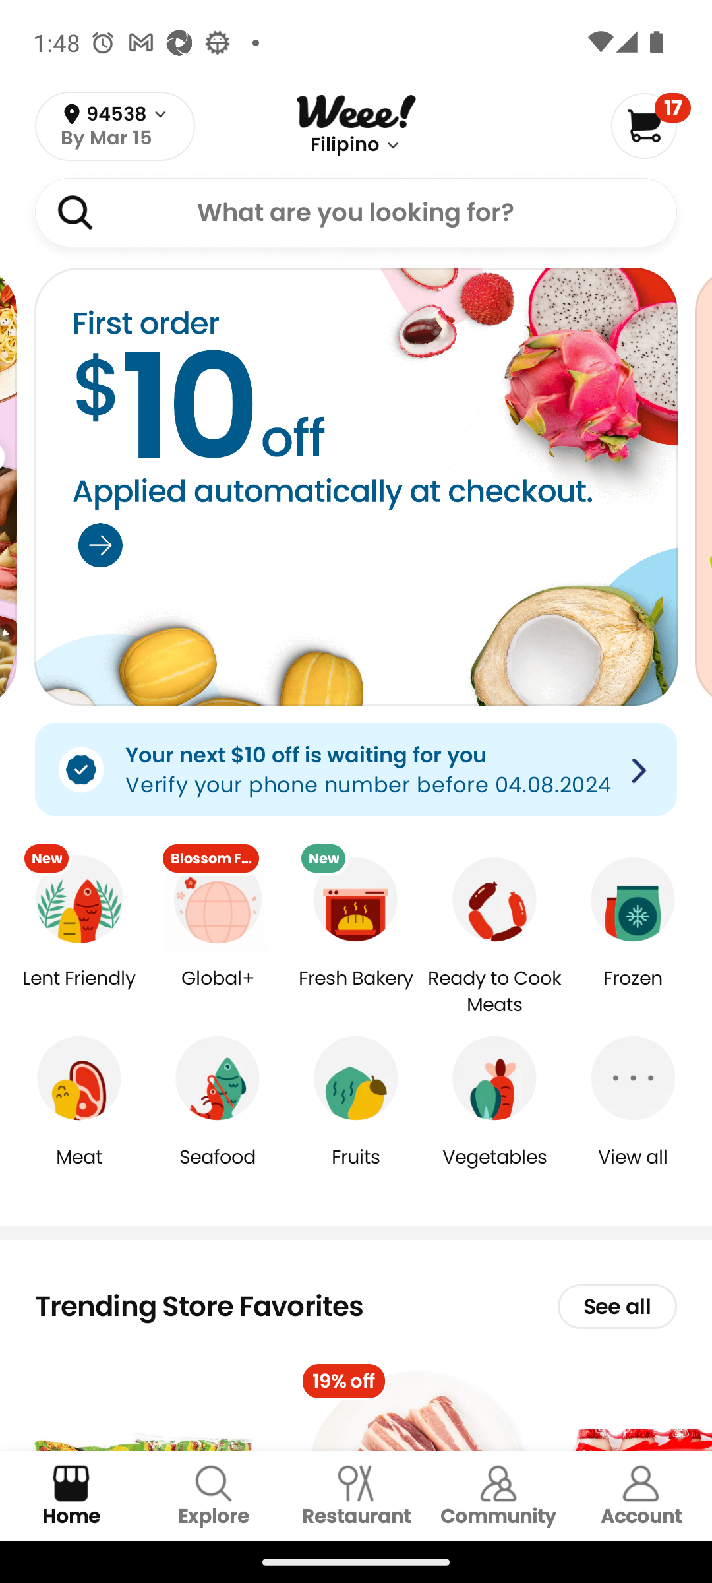  Describe the element at coordinates (356, 1170) in the screenshot. I see `Fruits` at that location.